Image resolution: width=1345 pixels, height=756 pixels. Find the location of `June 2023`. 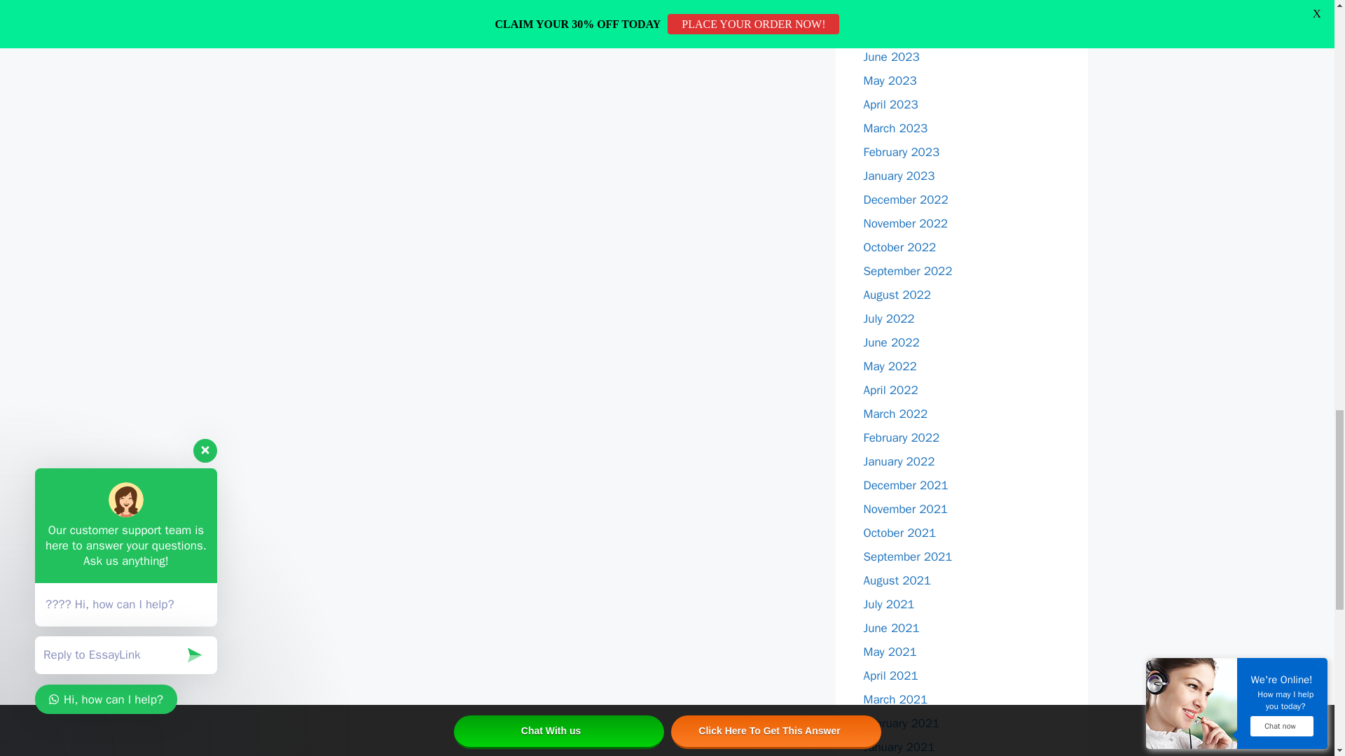

June 2023 is located at coordinates (891, 57).